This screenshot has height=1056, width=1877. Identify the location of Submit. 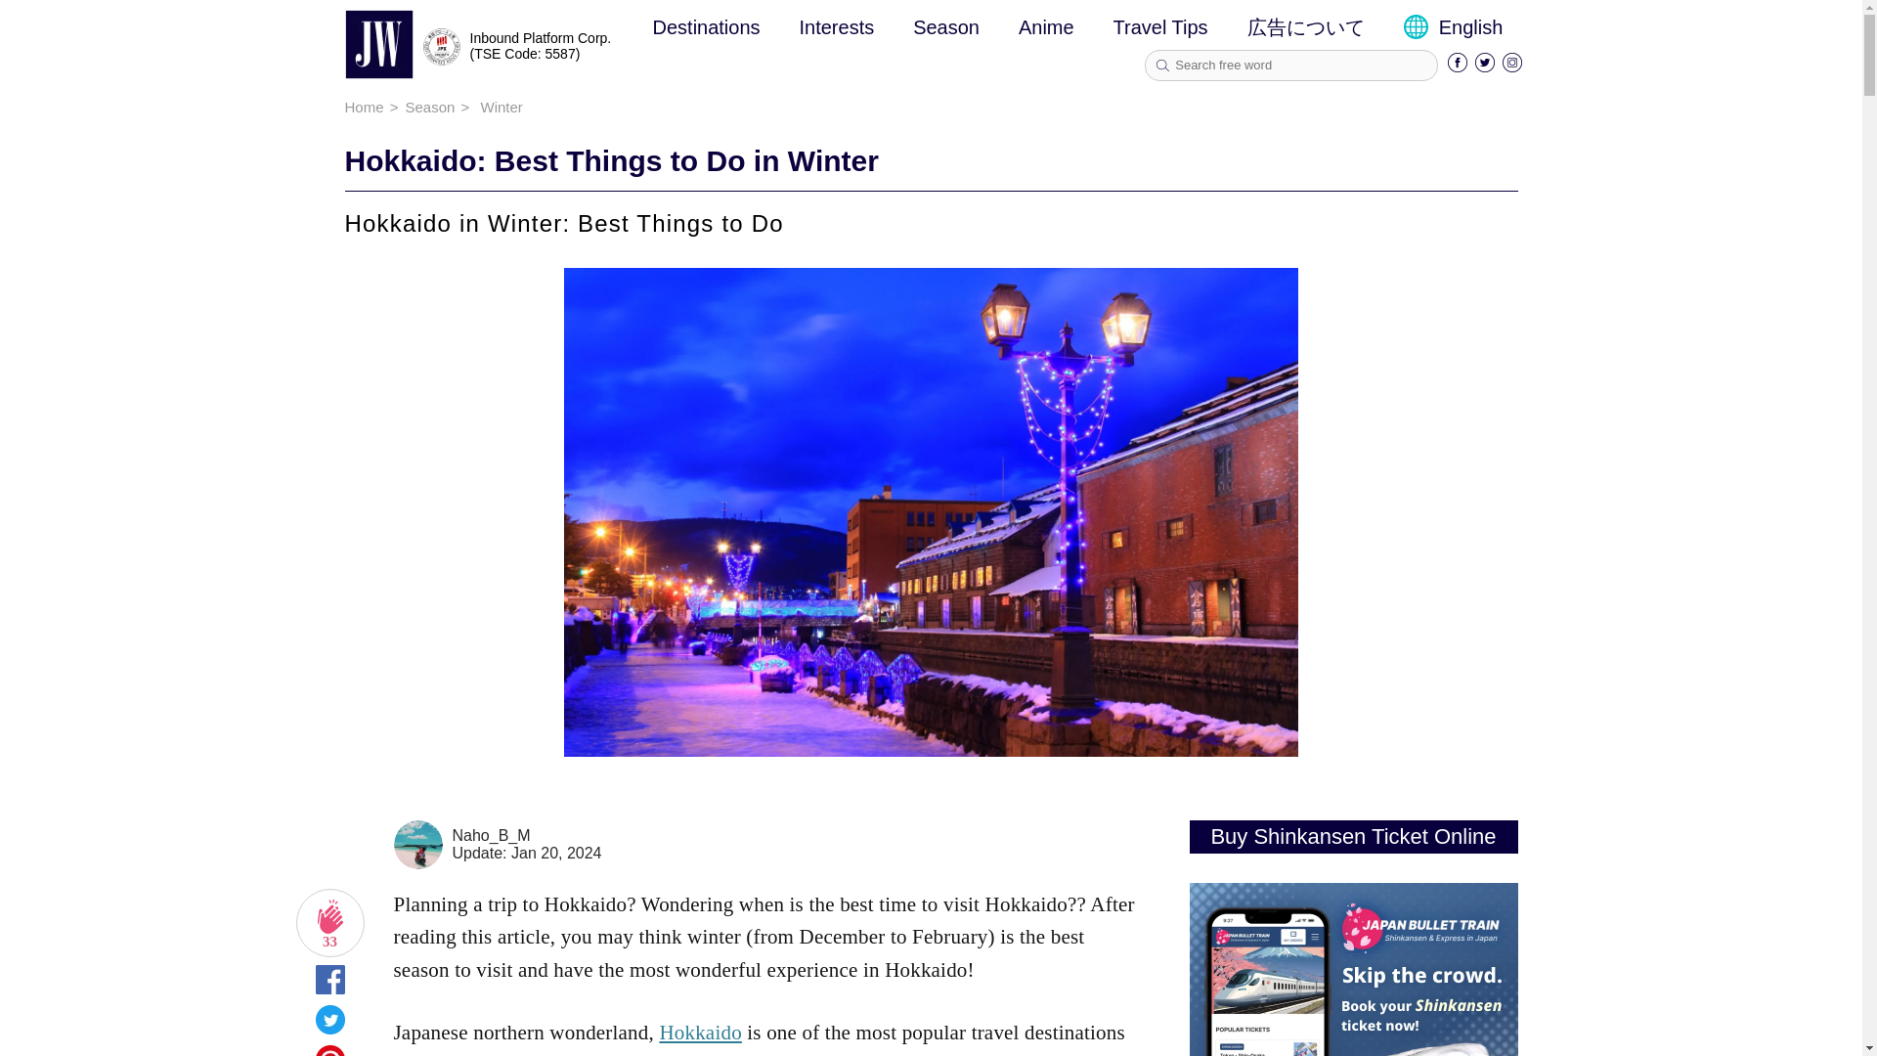
(1162, 66).